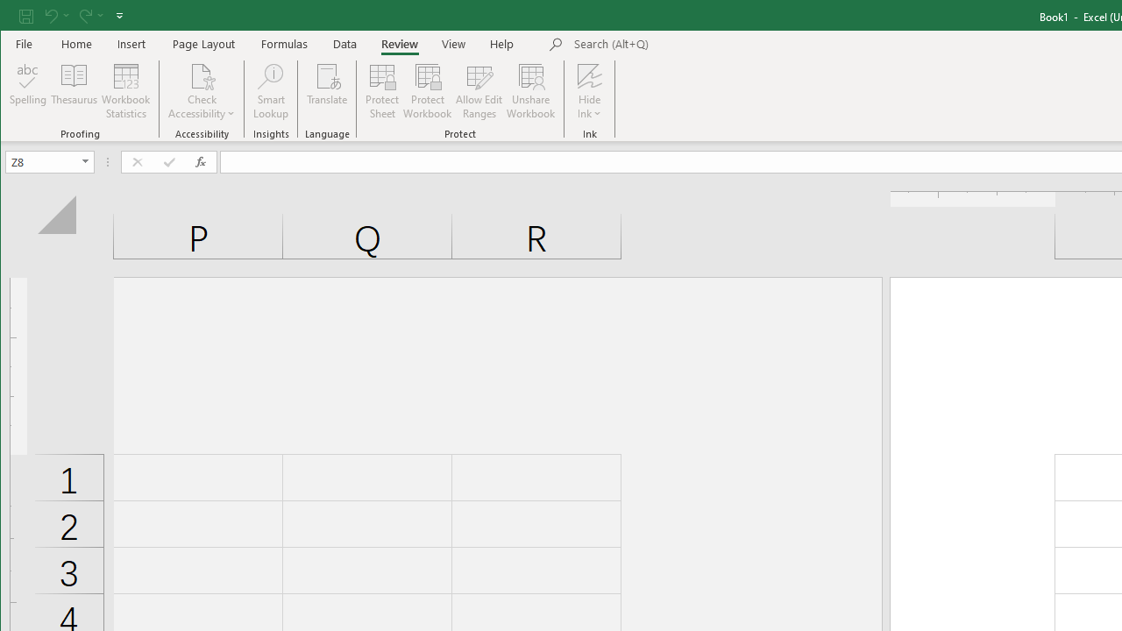 Image resolution: width=1122 pixels, height=631 pixels. I want to click on Check Accessibility, so click(202, 91).